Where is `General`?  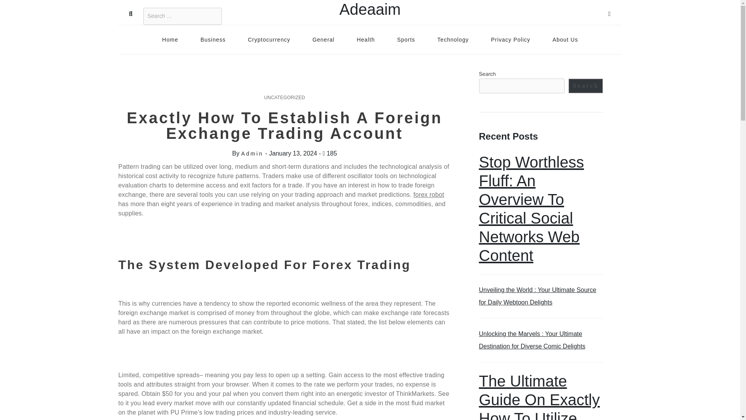
General is located at coordinates (323, 40).